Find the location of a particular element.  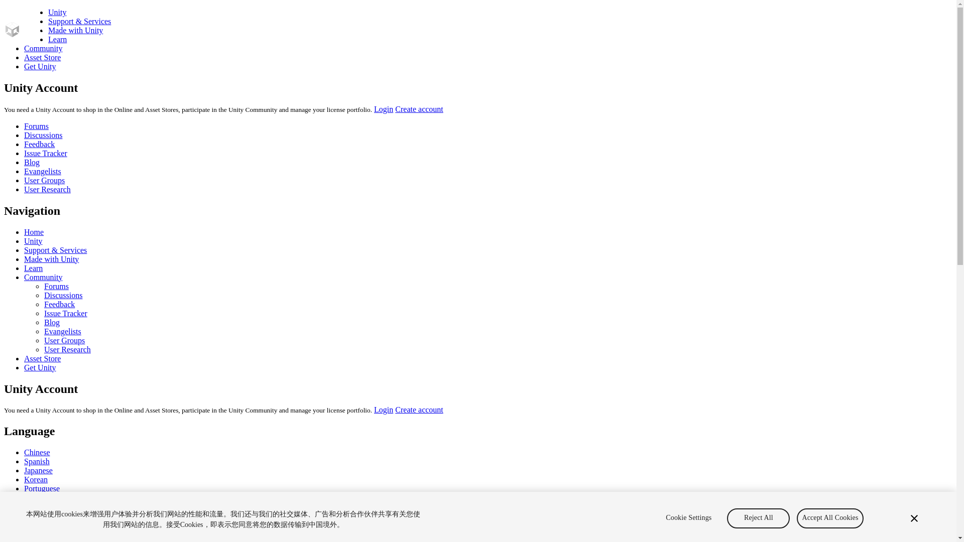

User Groups is located at coordinates (64, 340).